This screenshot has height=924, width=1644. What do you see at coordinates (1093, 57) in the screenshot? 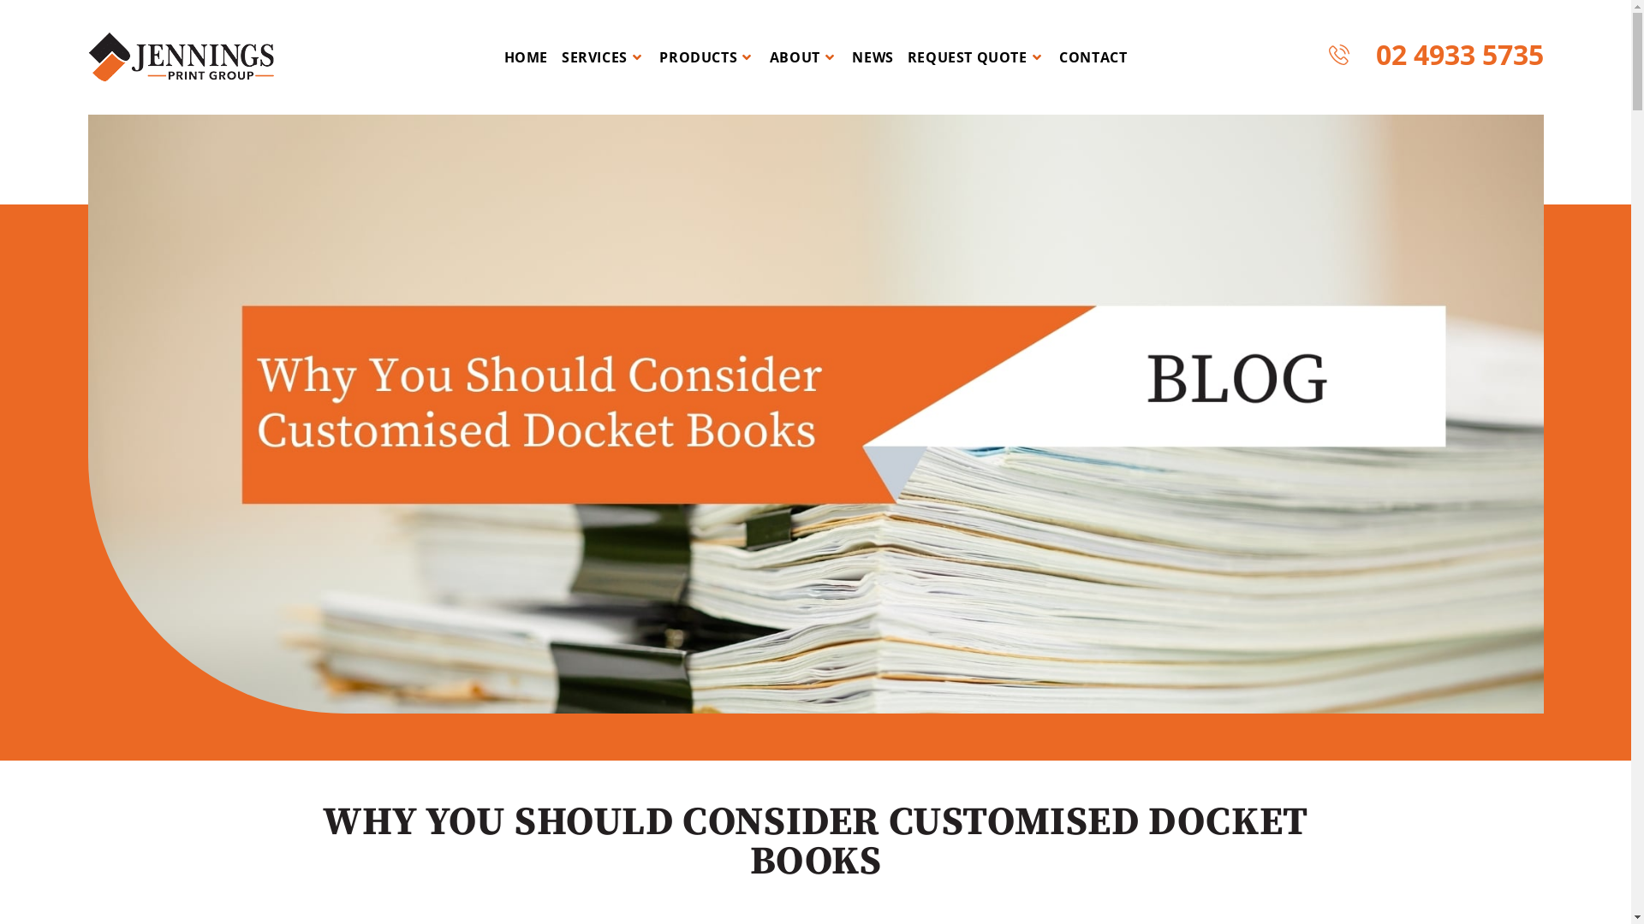
I see `CONTACT` at bounding box center [1093, 57].